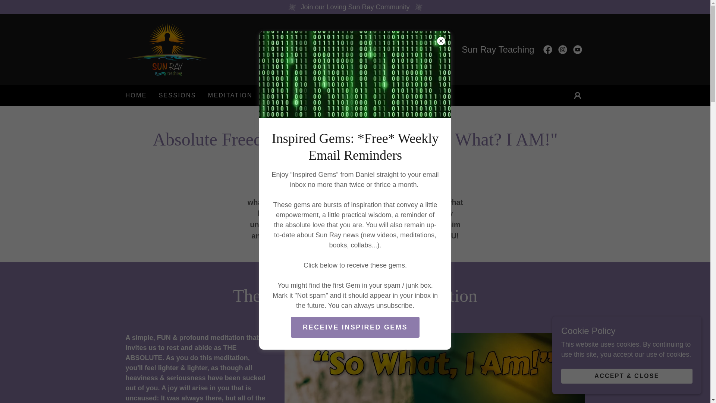  Describe the element at coordinates (167, 49) in the screenshot. I see `DANIEL SHAI` at that location.